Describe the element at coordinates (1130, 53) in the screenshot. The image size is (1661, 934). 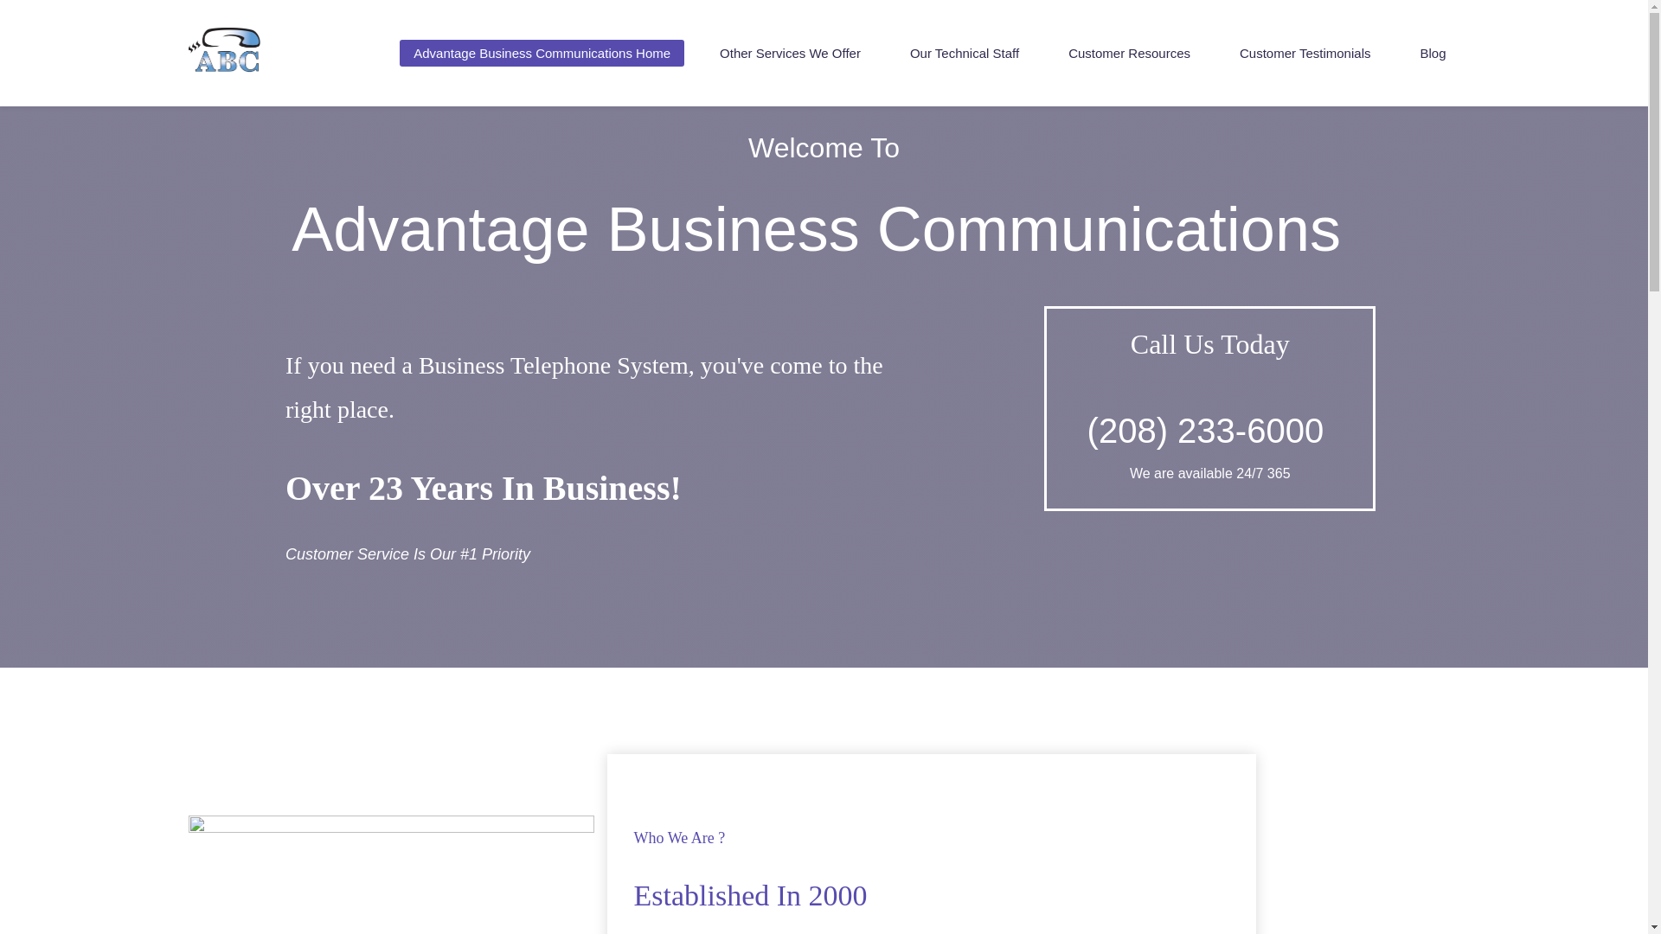
I see `Customer Resources` at that location.